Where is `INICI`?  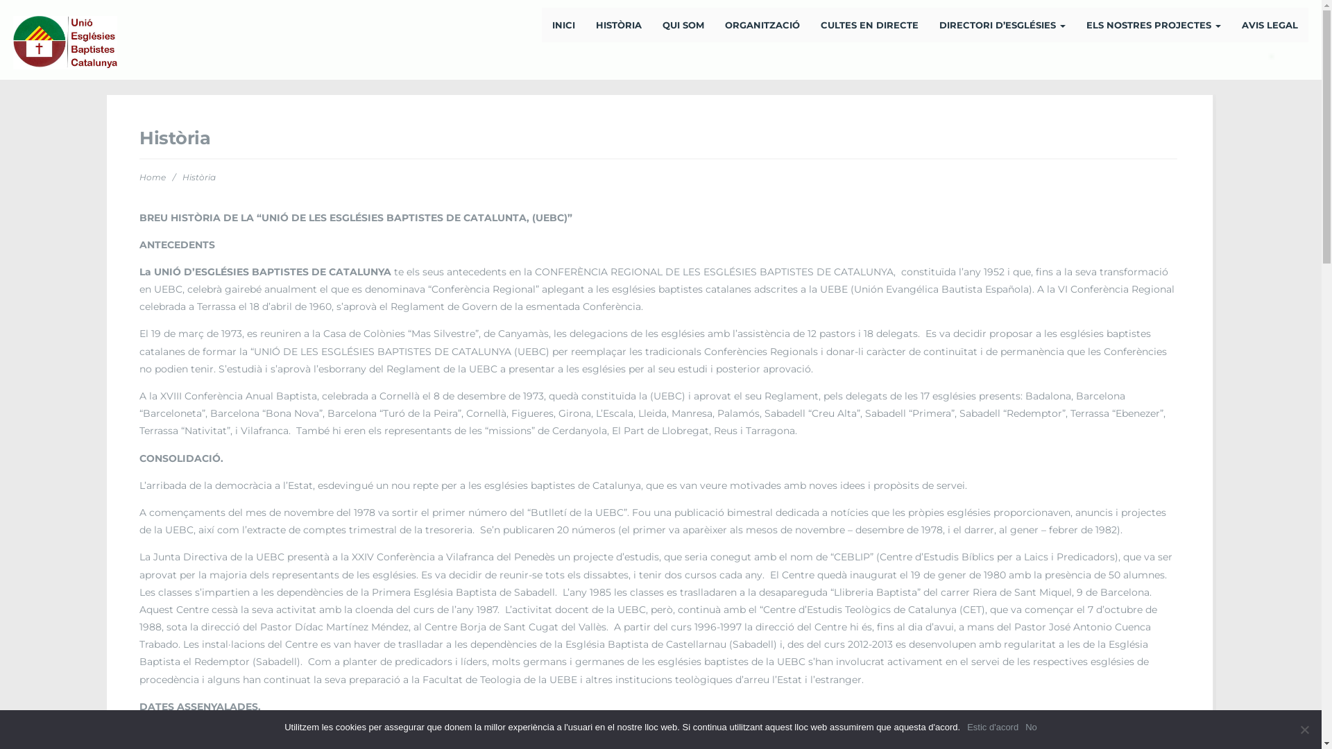 INICI is located at coordinates (563, 25).